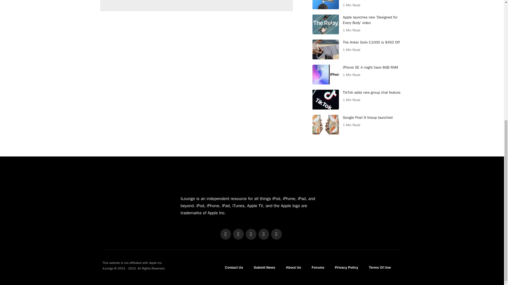 The image size is (508, 285). What do you see at coordinates (325, 74) in the screenshot?
I see `iPhone SE 4 might have 8GB RAM` at bounding box center [325, 74].